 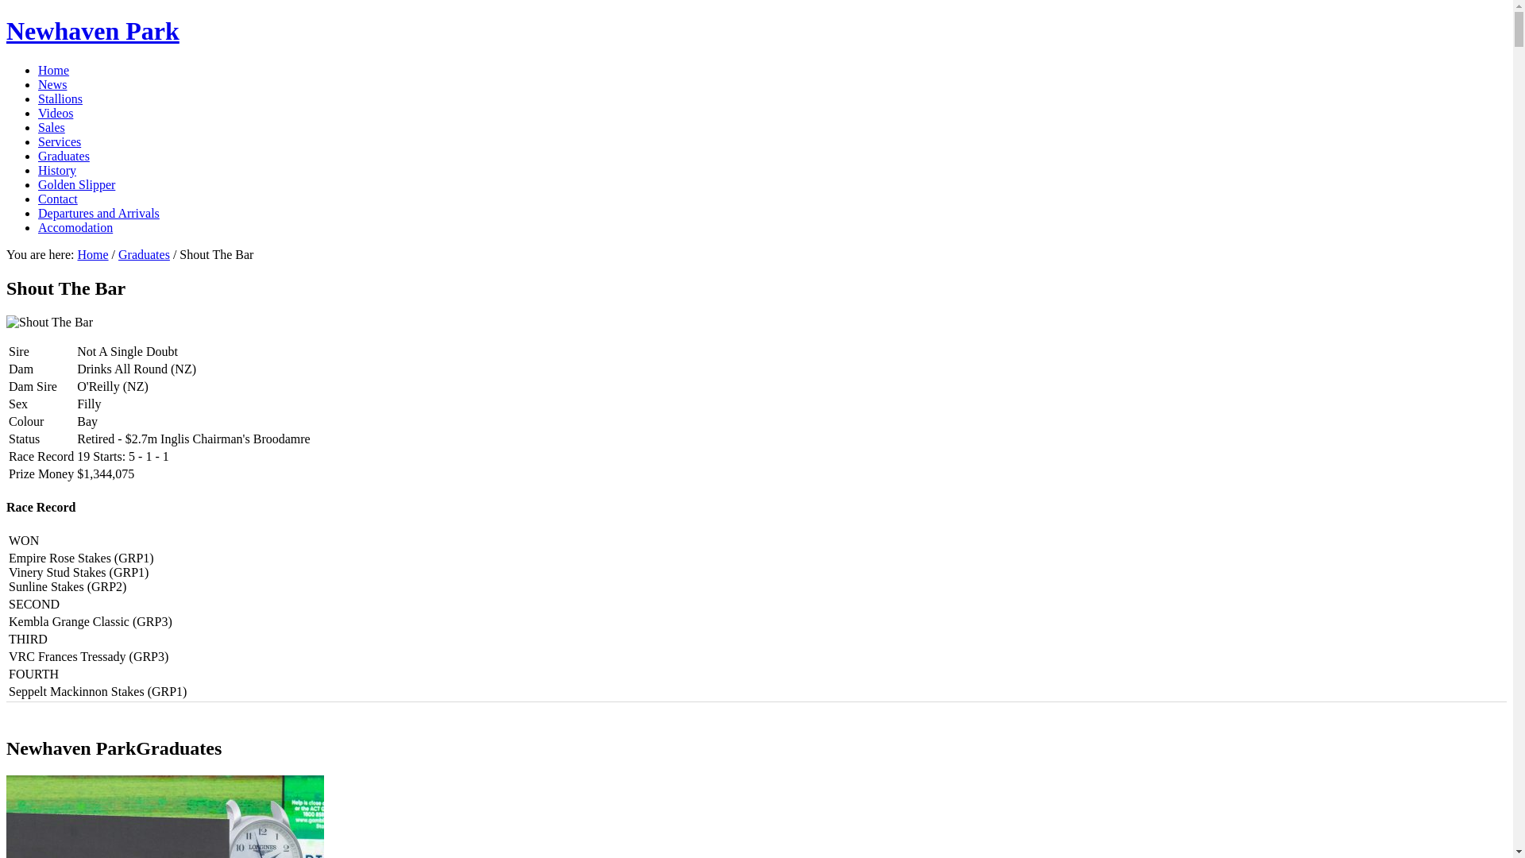 What do you see at coordinates (54, 70) in the screenshot?
I see `Home` at bounding box center [54, 70].